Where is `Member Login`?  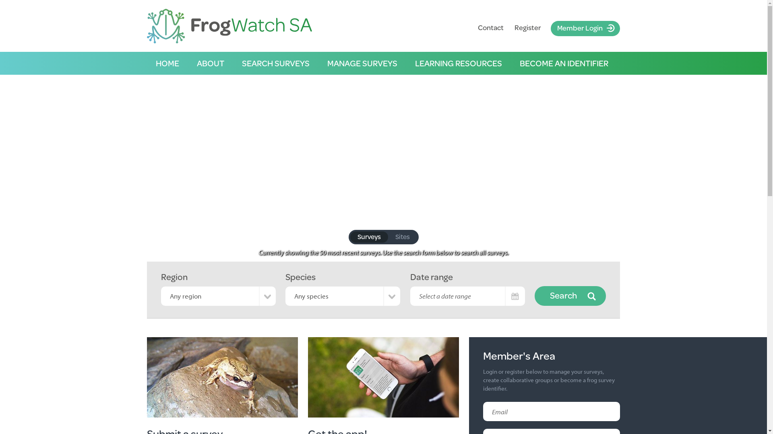
Member Login is located at coordinates (585, 29).